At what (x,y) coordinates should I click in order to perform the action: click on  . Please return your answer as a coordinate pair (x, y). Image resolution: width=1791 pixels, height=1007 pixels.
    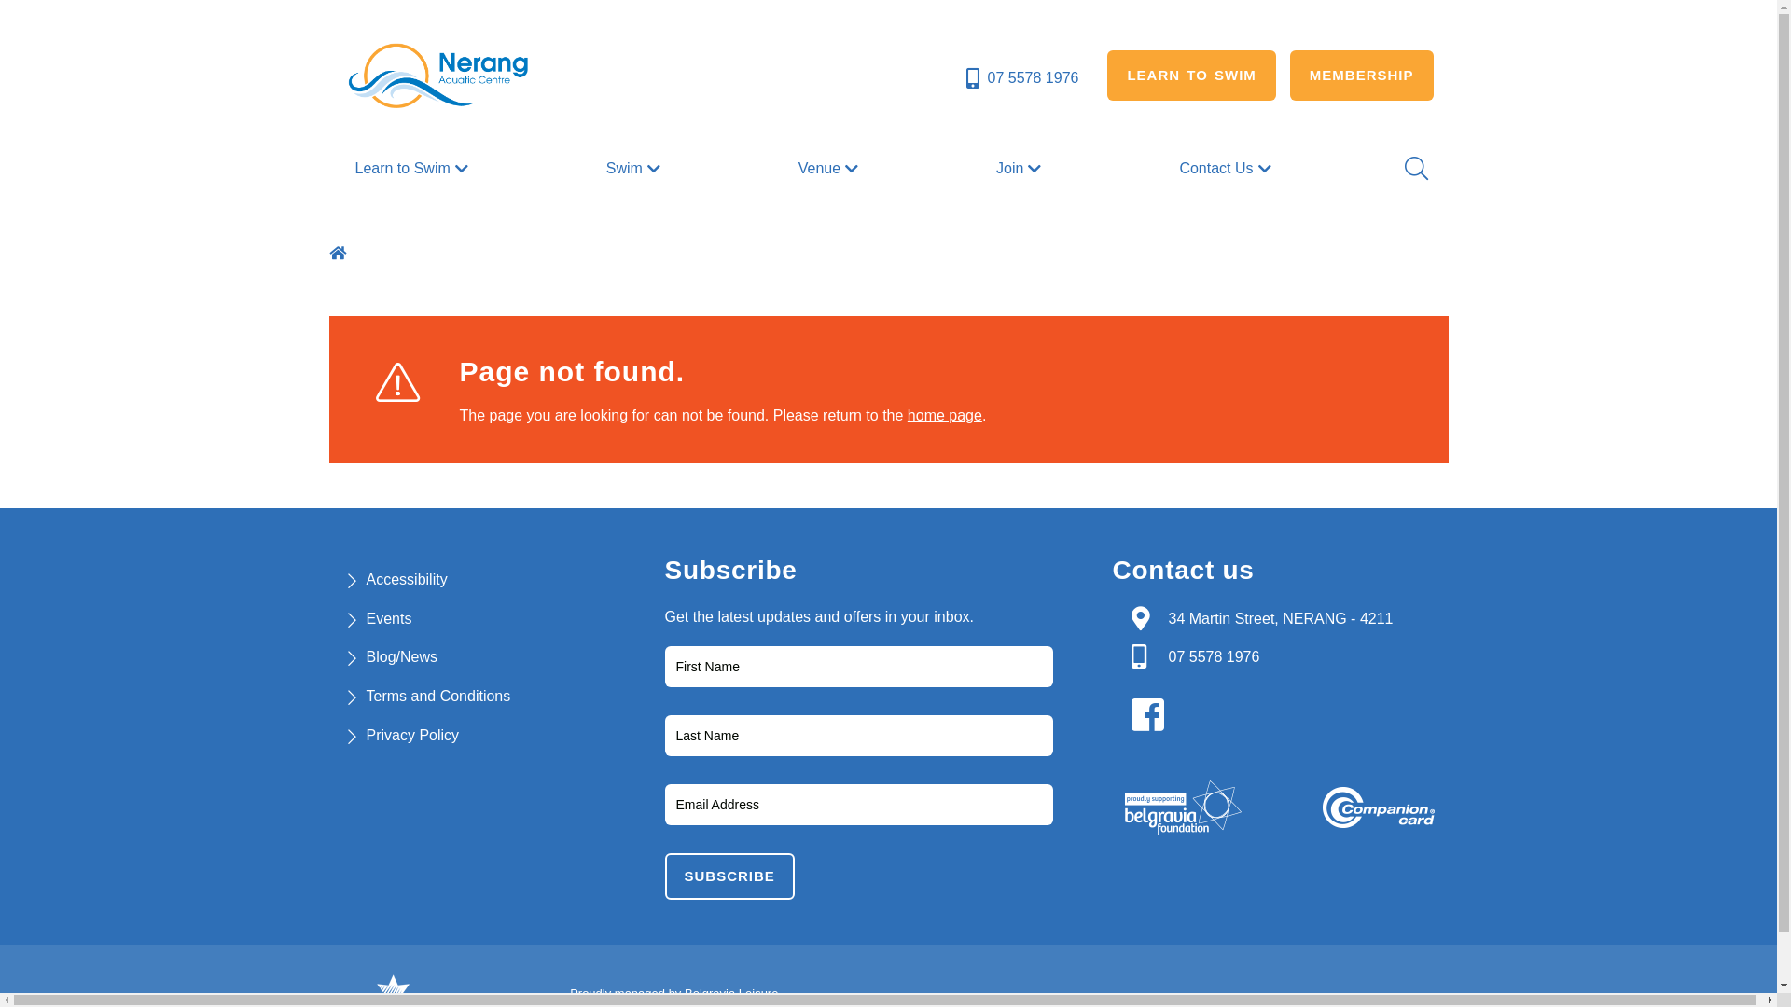
    Looking at the image, I should click on (1152, 715).